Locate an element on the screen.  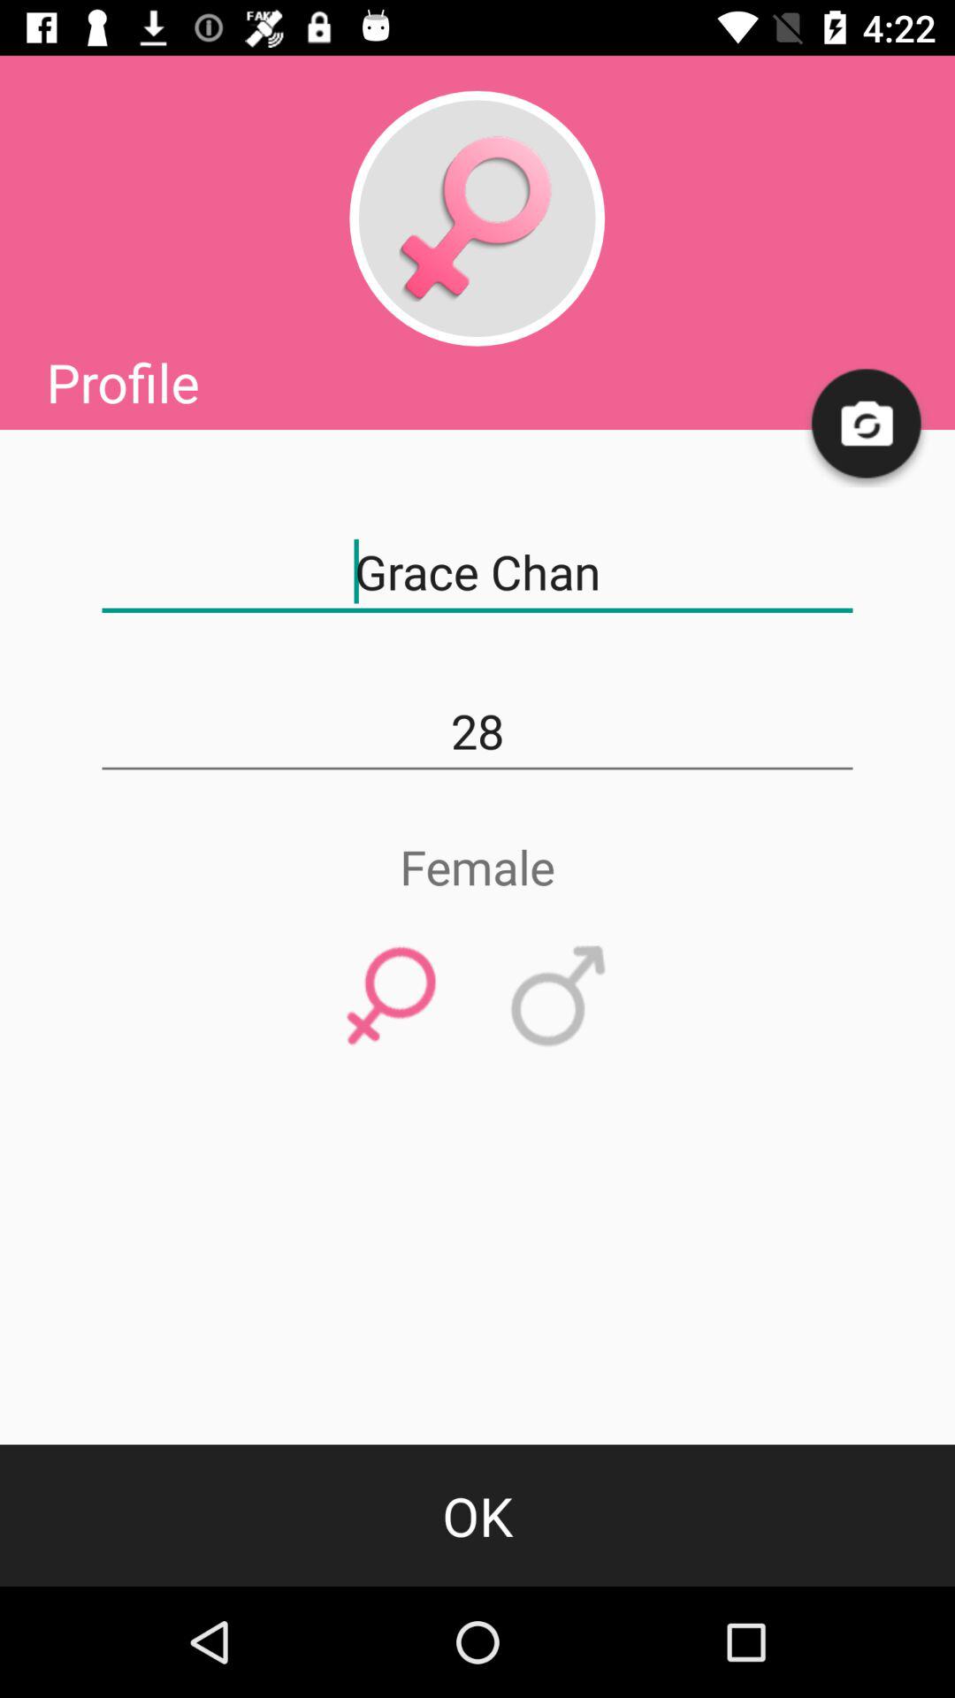
launch item above the 28 item is located at coordinates (477, 572).